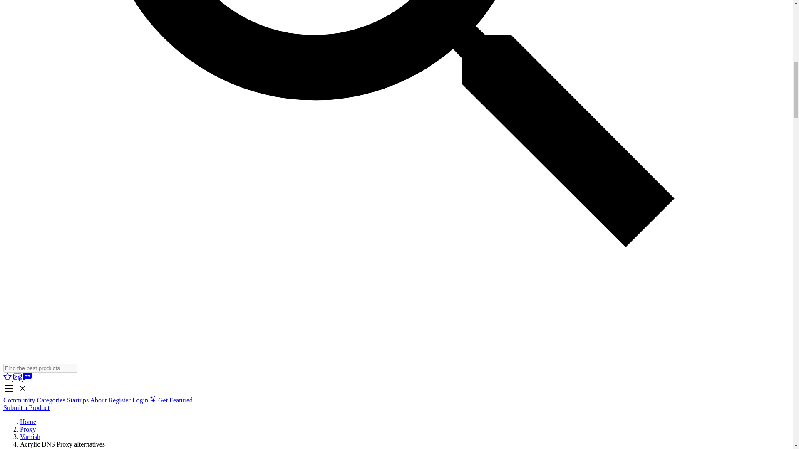  Describe the element at coordinates (28, 429) in the screenshot. I see `Proxy` at that location.